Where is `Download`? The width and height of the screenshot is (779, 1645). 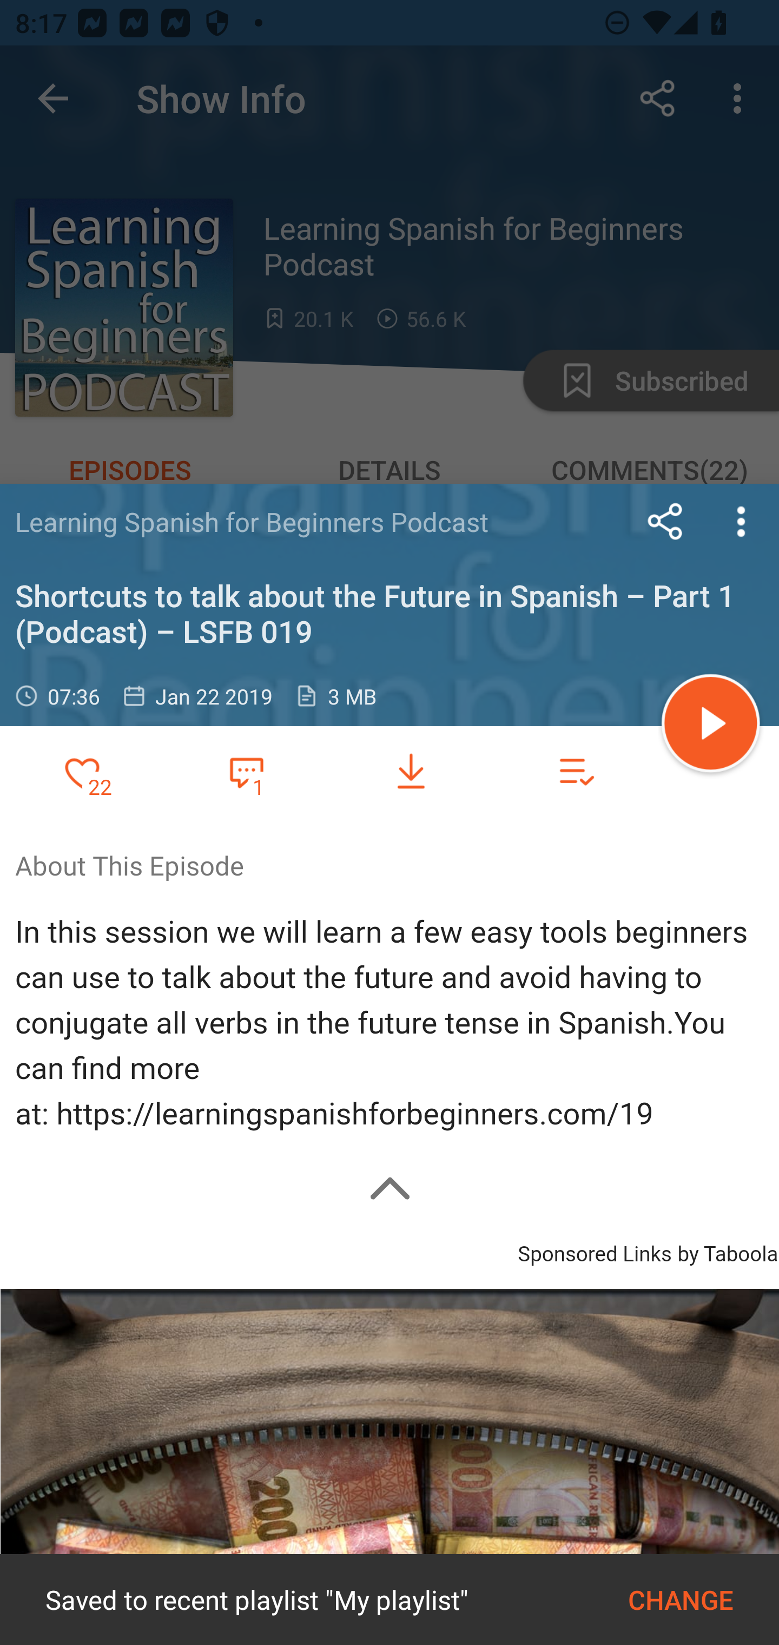
Download is located at coordinates (411, 772).